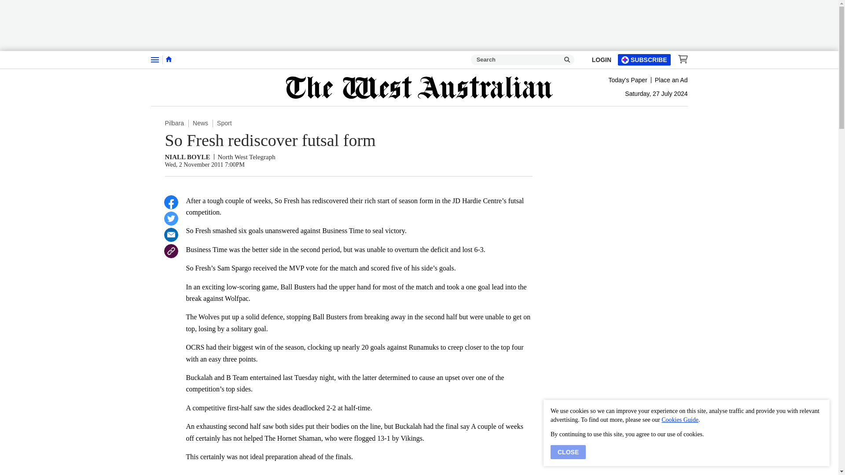  I want to click on Please enter a search term., so click(567, 60).